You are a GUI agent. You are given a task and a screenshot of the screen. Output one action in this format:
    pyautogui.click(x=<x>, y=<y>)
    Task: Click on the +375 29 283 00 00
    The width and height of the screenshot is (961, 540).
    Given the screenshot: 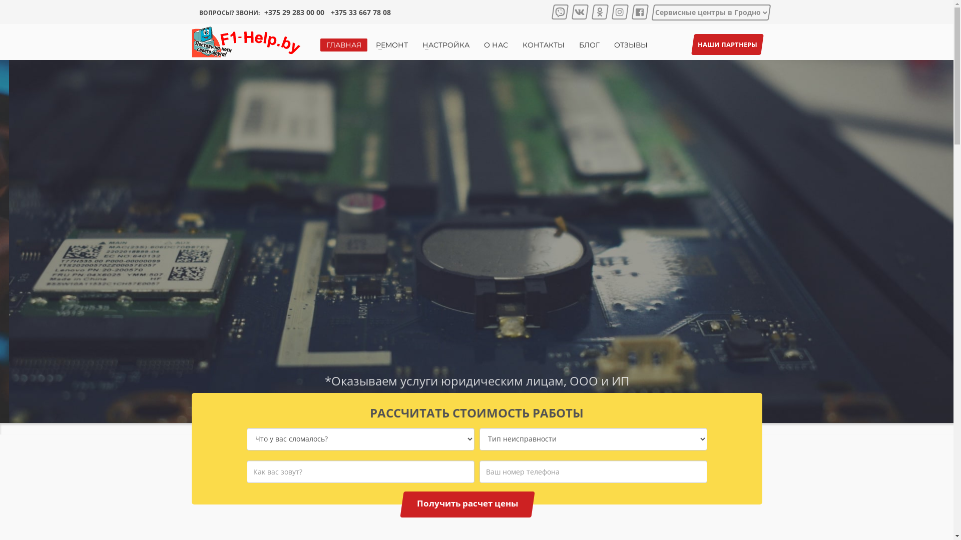 What is the action you would take?
    pyautogui.click(x=295, y=12)
    